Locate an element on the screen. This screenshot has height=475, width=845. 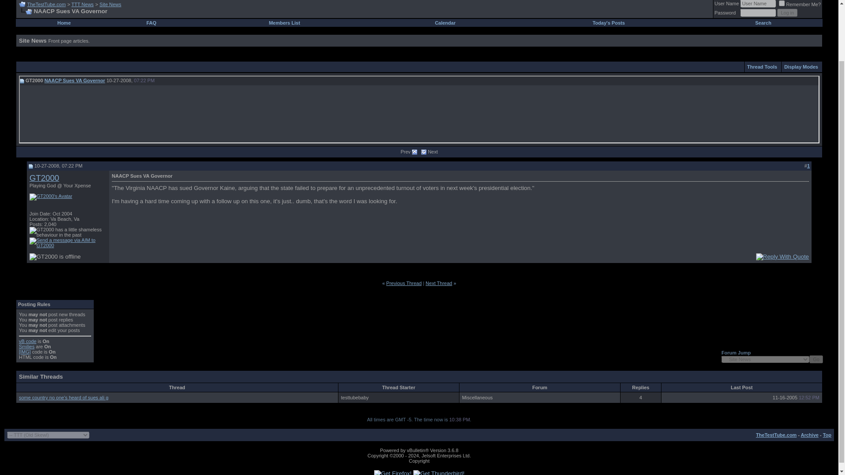
Display Modes is located at coordinates (801, 66).